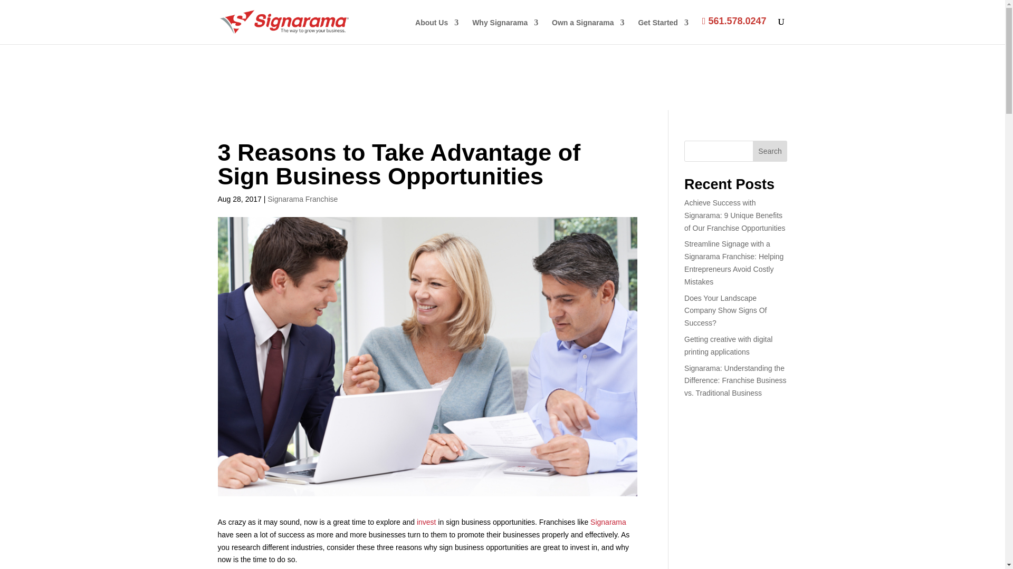 The image size is (1013, 569). I want to click on 561.578.0247, so click(734, 30).